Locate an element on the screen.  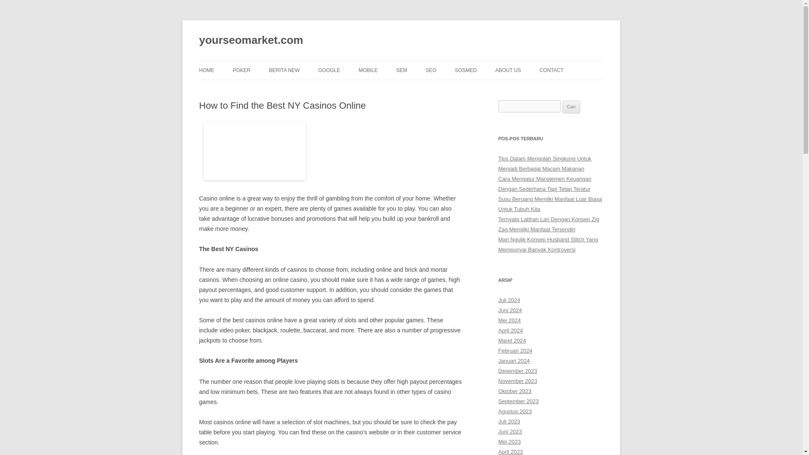
April 2024 is located at coordinates (510, 330).